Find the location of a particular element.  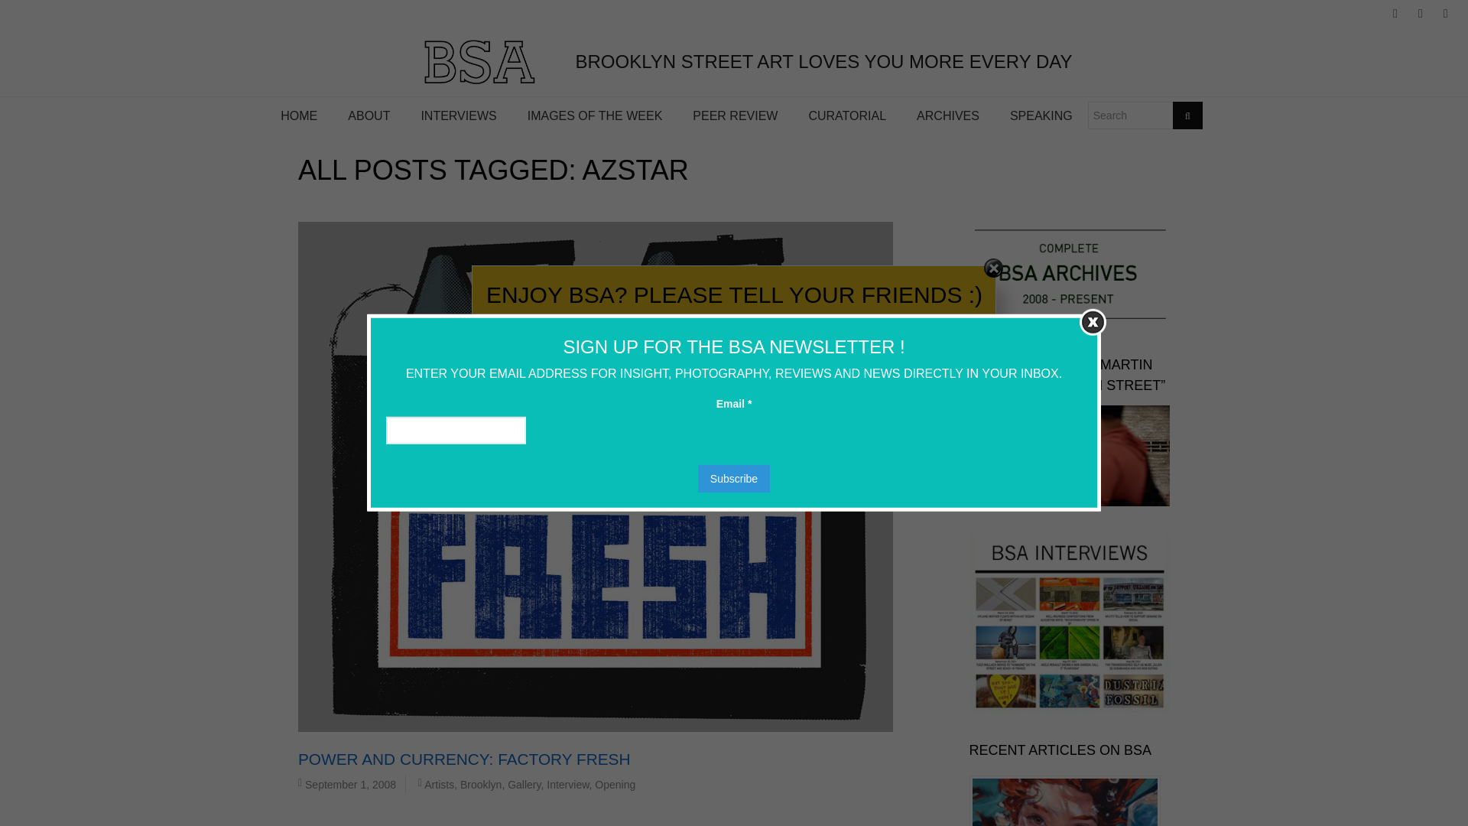

BROOKLYN STREET ART LOVES YOU MORE EVERY DAY is located at coordinates (732, 61).